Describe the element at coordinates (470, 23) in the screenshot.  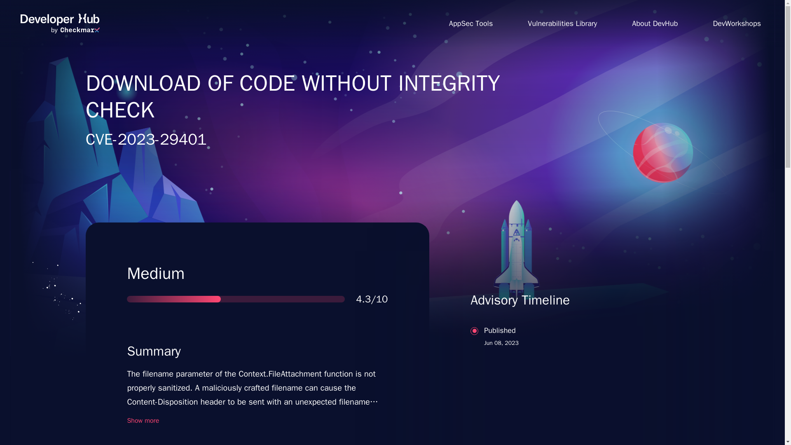
I see `AppSec Tools` at that location.